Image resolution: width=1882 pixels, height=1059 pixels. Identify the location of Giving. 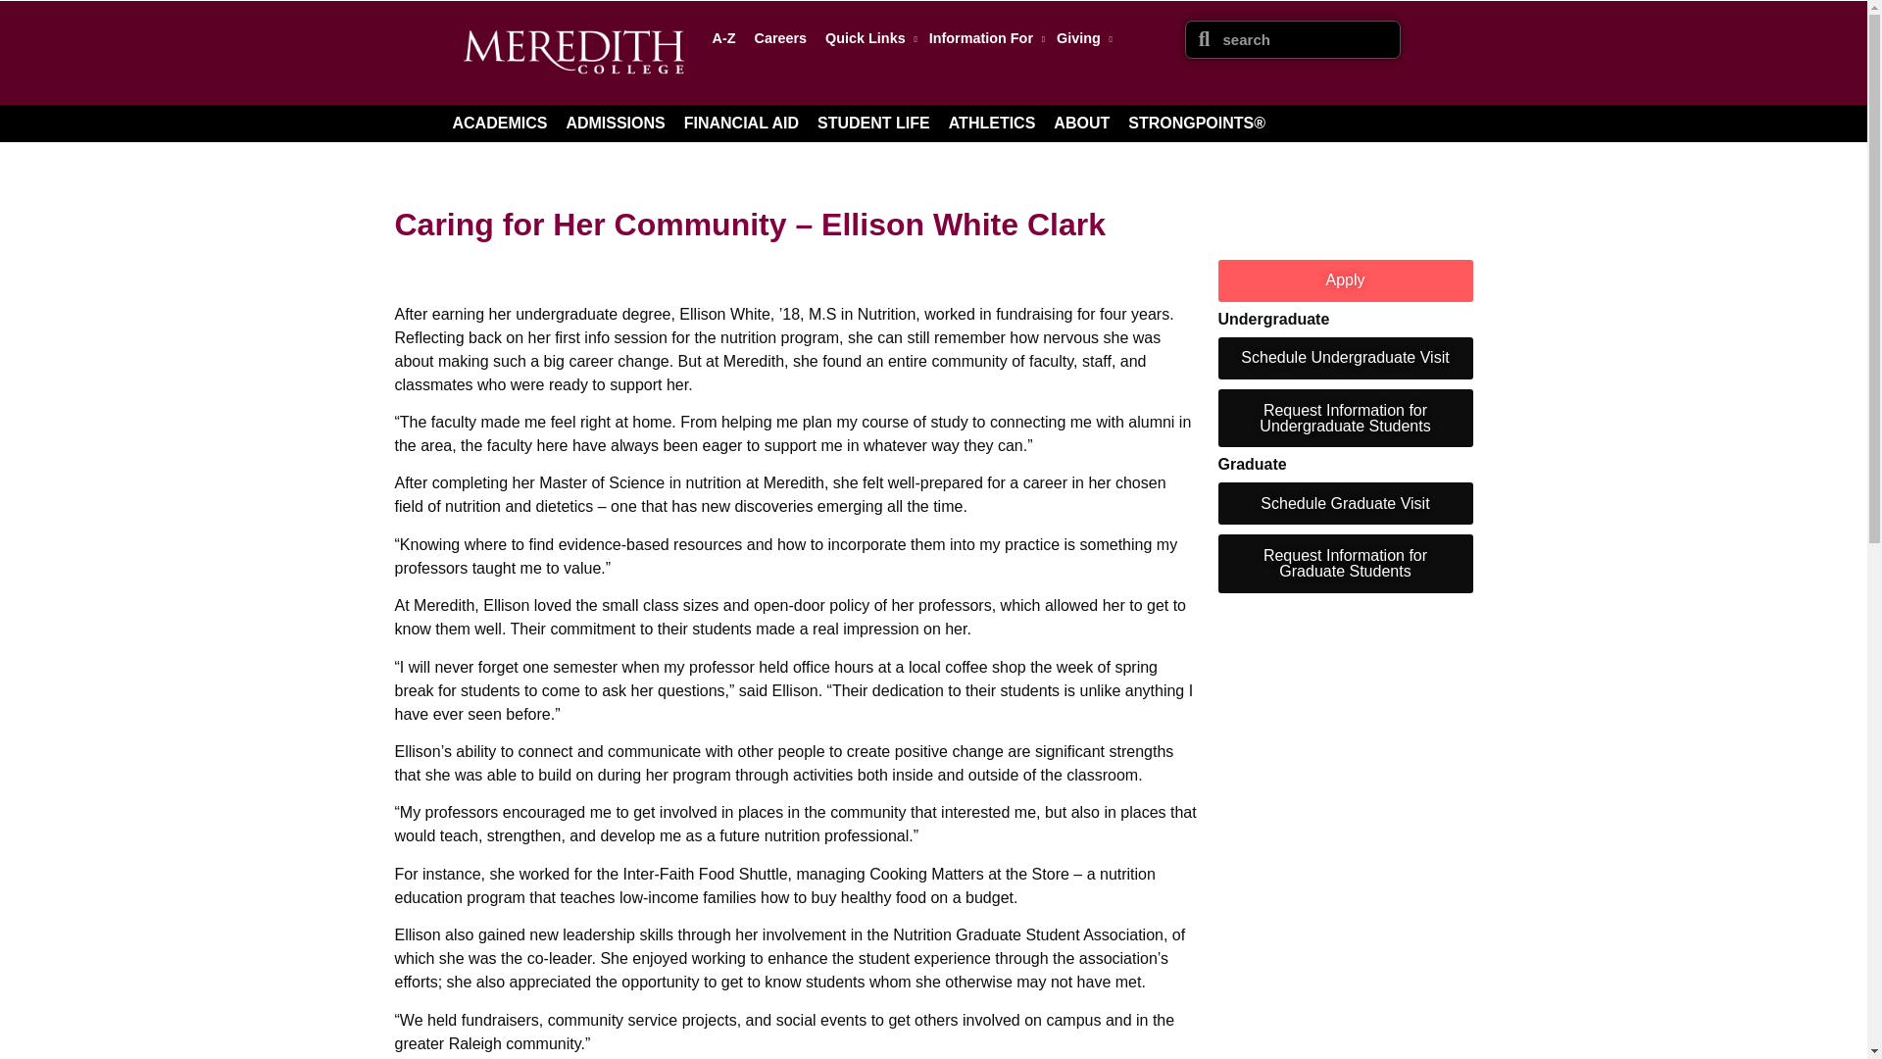
(1080, 37).